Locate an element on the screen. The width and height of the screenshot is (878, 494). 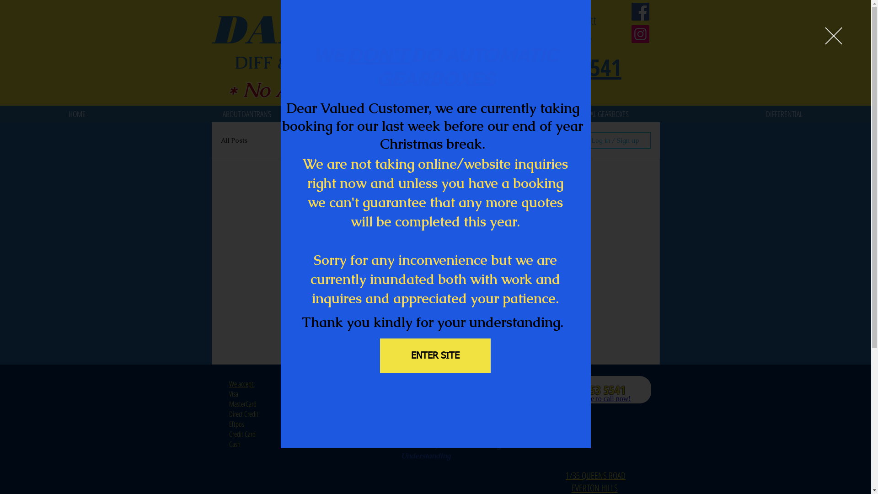
DIFFERENTIAL is located at coordinates (784, 114).